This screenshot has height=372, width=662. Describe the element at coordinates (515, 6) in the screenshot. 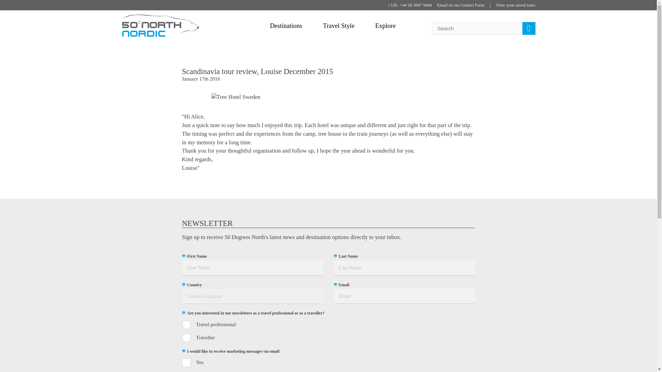

I see `View your saved tours` at that location.